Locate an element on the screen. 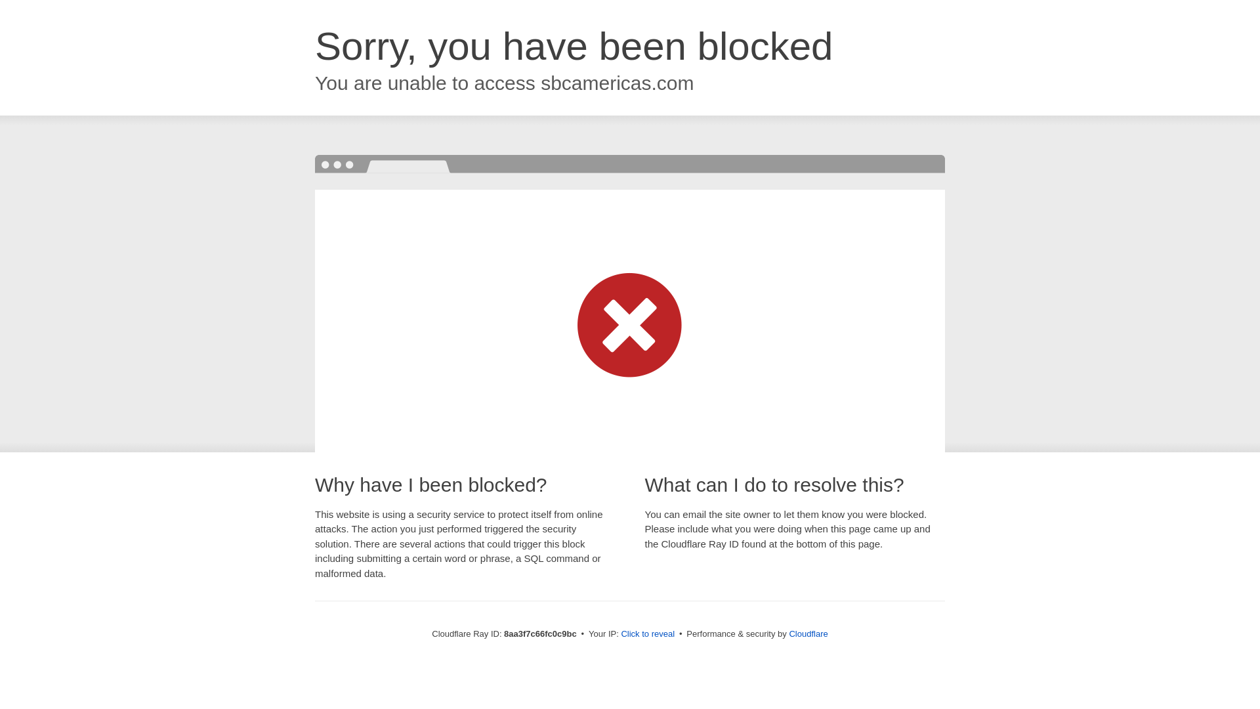 This screenshot has height=709, width=1260. Click to reveal is located at coordinates (647, 634).